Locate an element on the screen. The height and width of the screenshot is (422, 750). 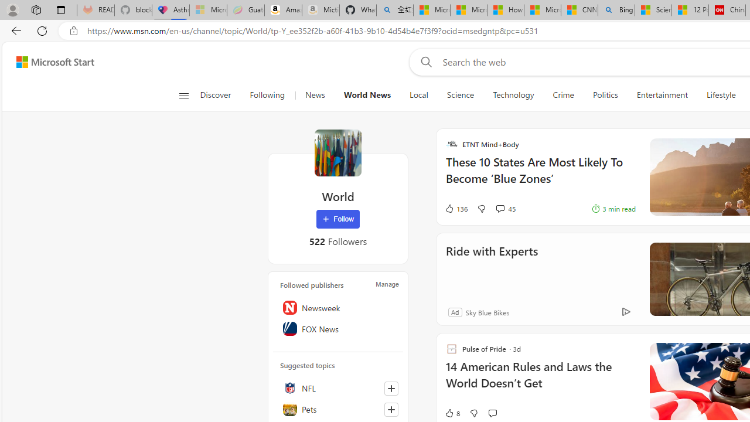
Newsweek is located at coordinates (338, 308).